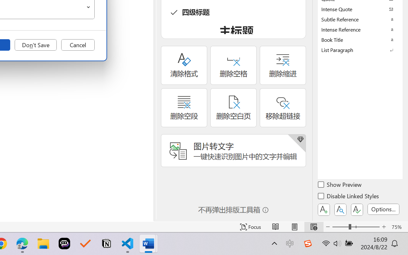  What do you see at coordinates (360, 29) in the screenshot?
I see `Intense Reference` at bounding box center [360, 29].